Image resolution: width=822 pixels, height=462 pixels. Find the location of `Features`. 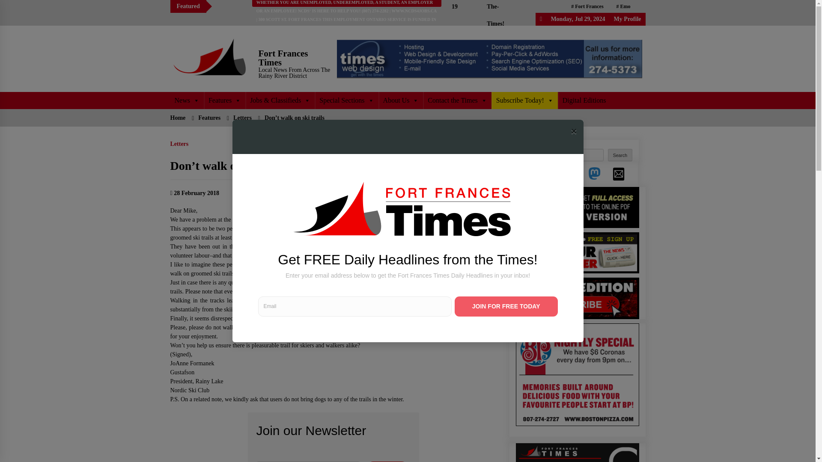

Features is located at coordinates (224, 100).